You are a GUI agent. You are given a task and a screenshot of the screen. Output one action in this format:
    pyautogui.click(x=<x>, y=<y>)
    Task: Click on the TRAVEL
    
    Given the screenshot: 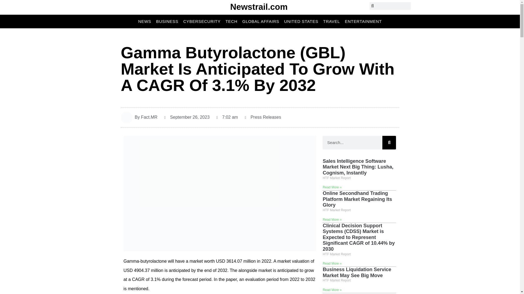 What is the action you would take?
    pyautogui.click(x=331, y=21)
    